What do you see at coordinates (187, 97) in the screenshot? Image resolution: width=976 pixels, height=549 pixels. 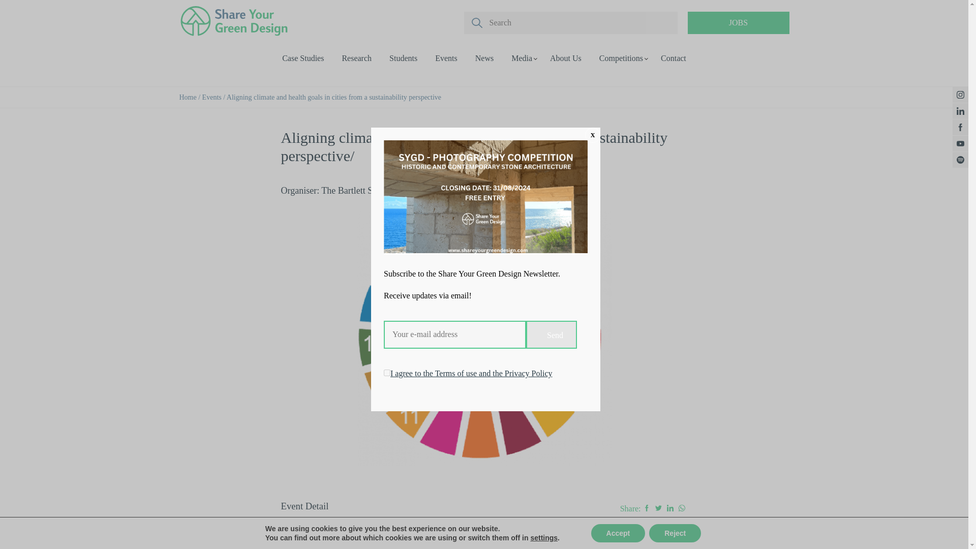 I see `Home` at bounding box center [187, 97].